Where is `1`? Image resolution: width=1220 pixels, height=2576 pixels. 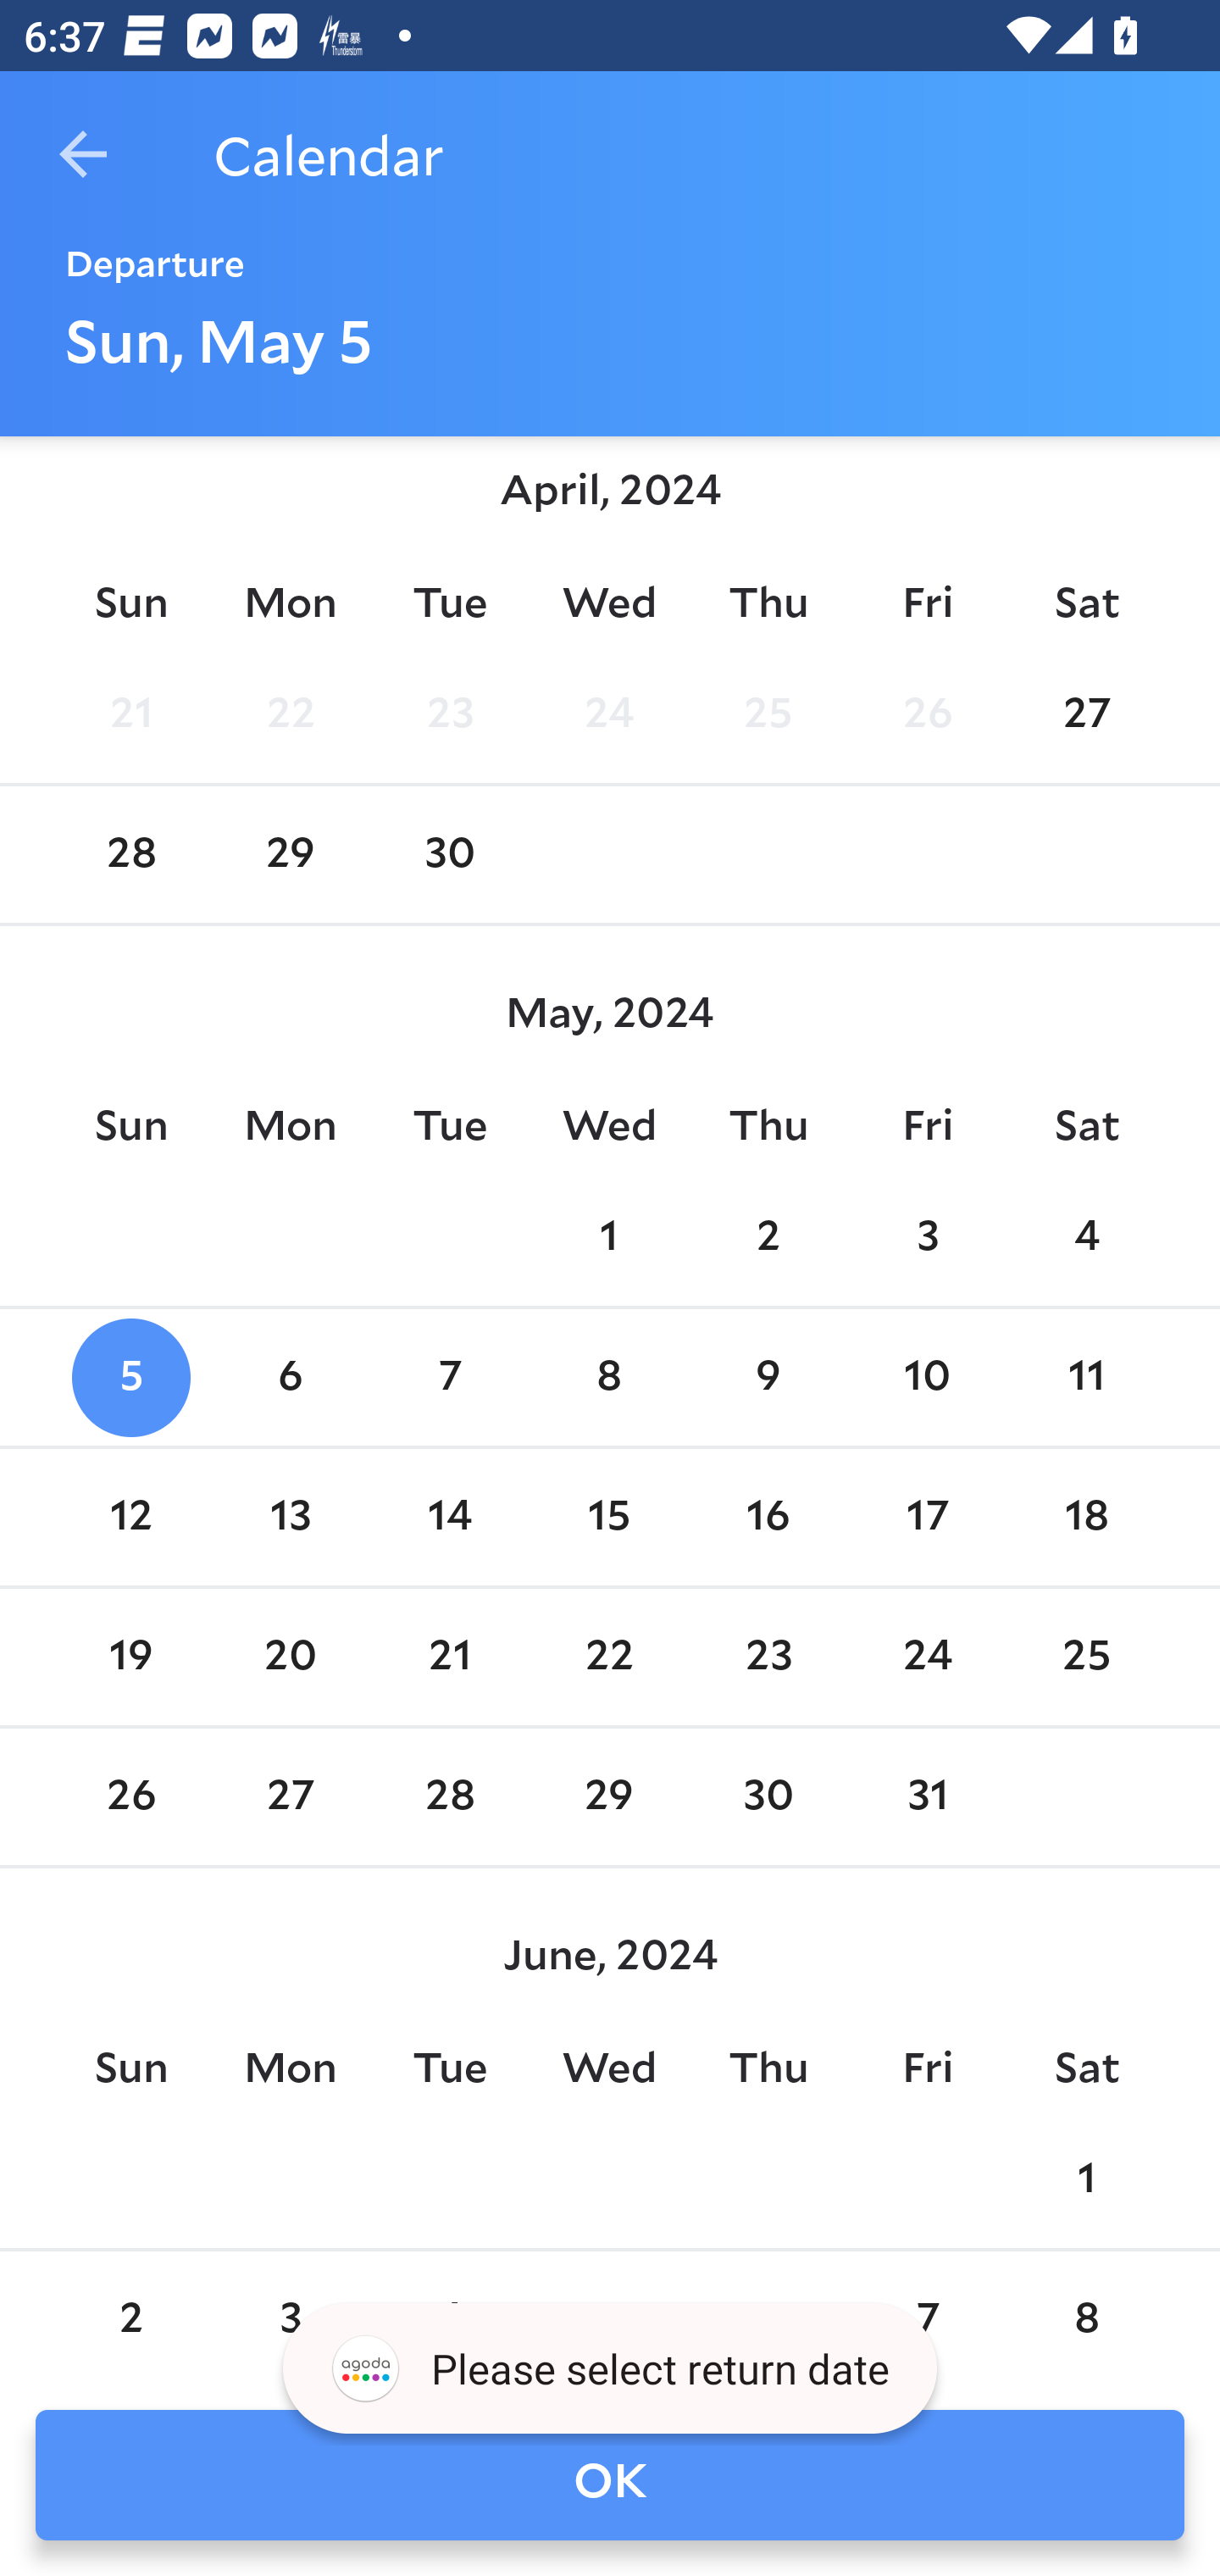 1 is located at coordinates (1086, 2179).